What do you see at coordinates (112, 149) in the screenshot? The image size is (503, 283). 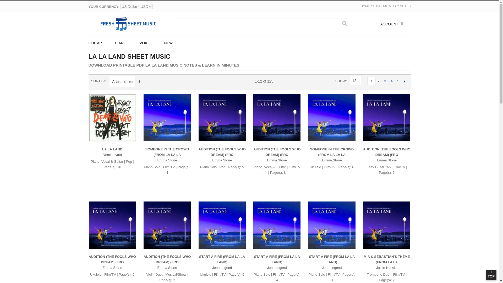 I see `La La Land` at bounding box center [112, 149].